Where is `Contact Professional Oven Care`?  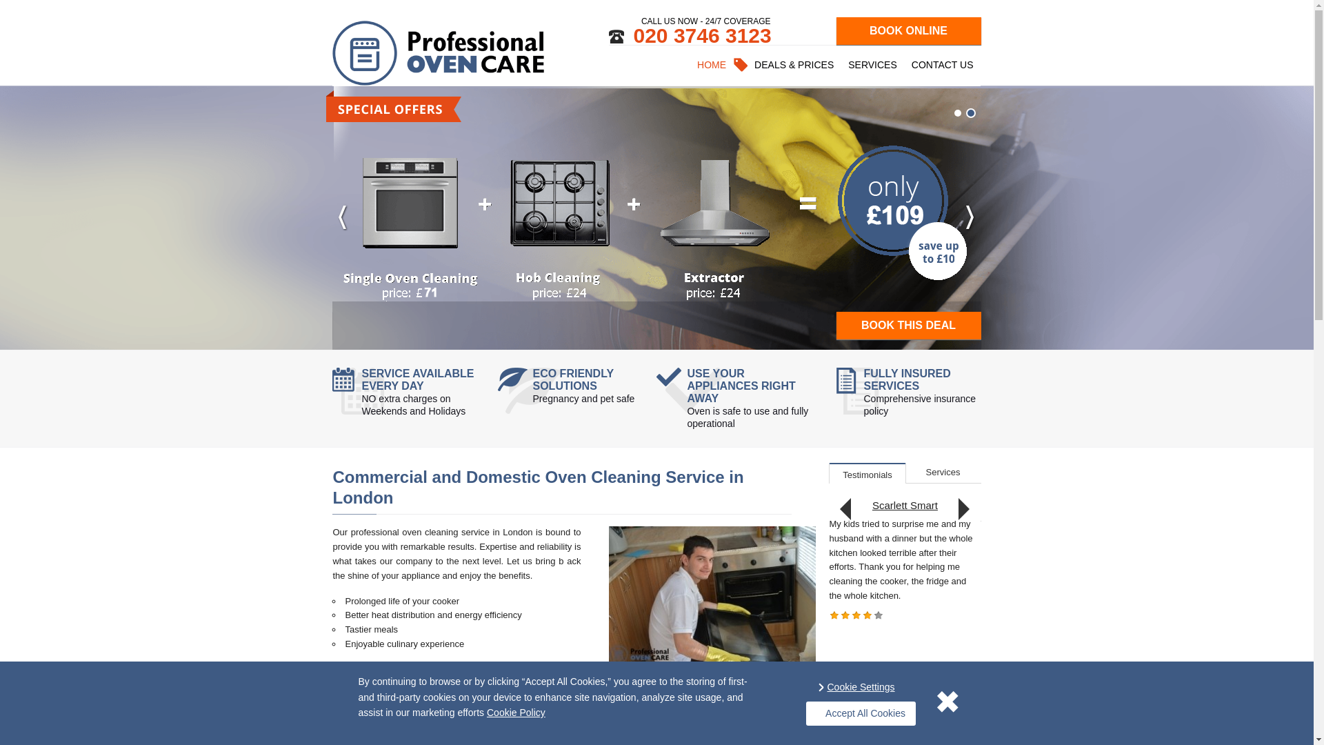 Contact Professional Oven Care is located at coordinates (942, 65).